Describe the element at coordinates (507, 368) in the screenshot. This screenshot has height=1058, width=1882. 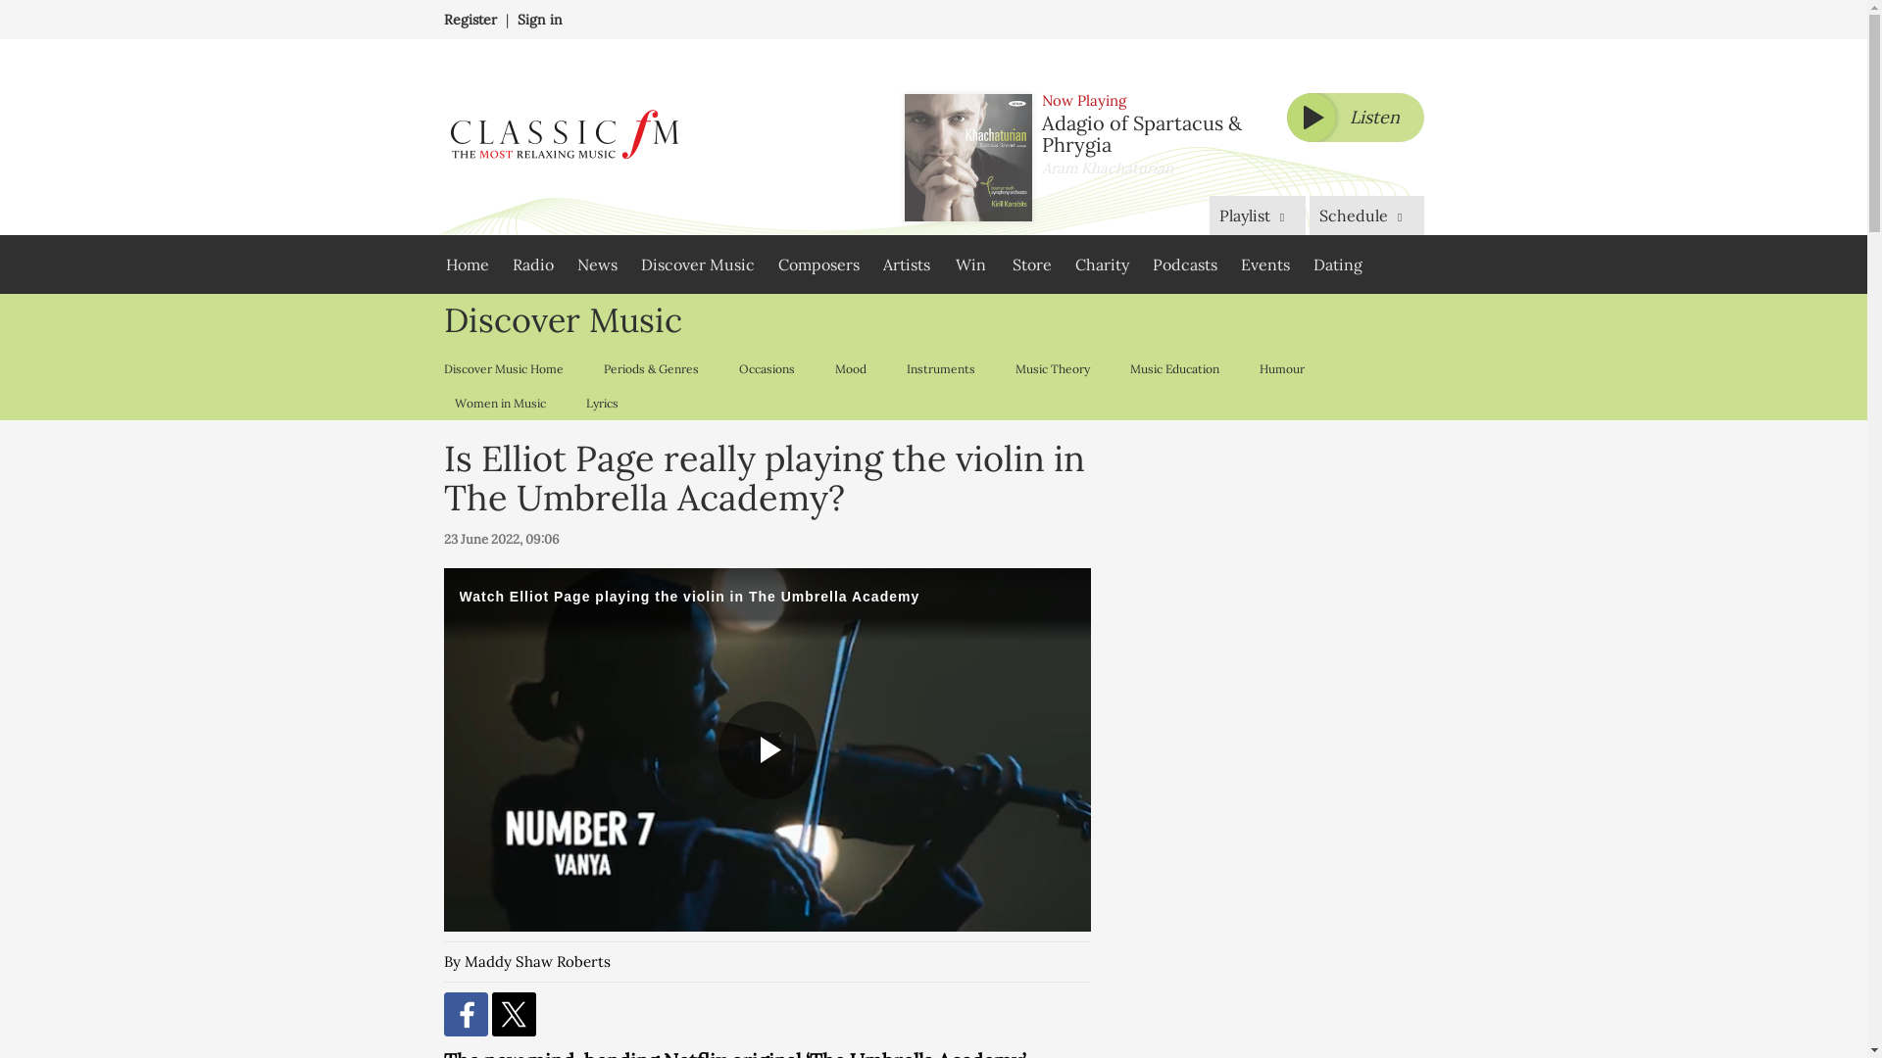
I see `Discover Music Home` at that location.